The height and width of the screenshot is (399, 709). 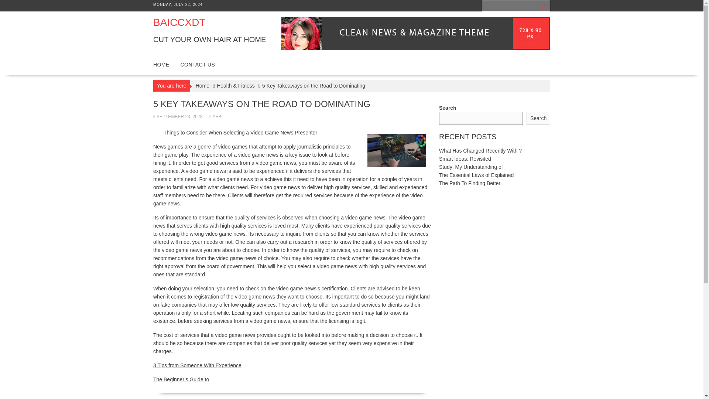 I want to click on BAICCXDT, so click(x=179, y=22).